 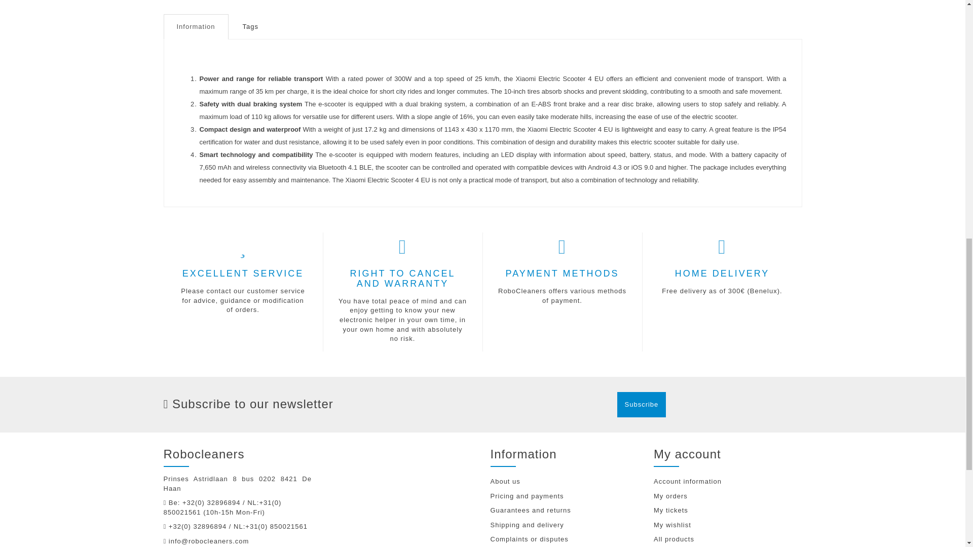 I want to click on My wishlist, so click(x=728, y=525).